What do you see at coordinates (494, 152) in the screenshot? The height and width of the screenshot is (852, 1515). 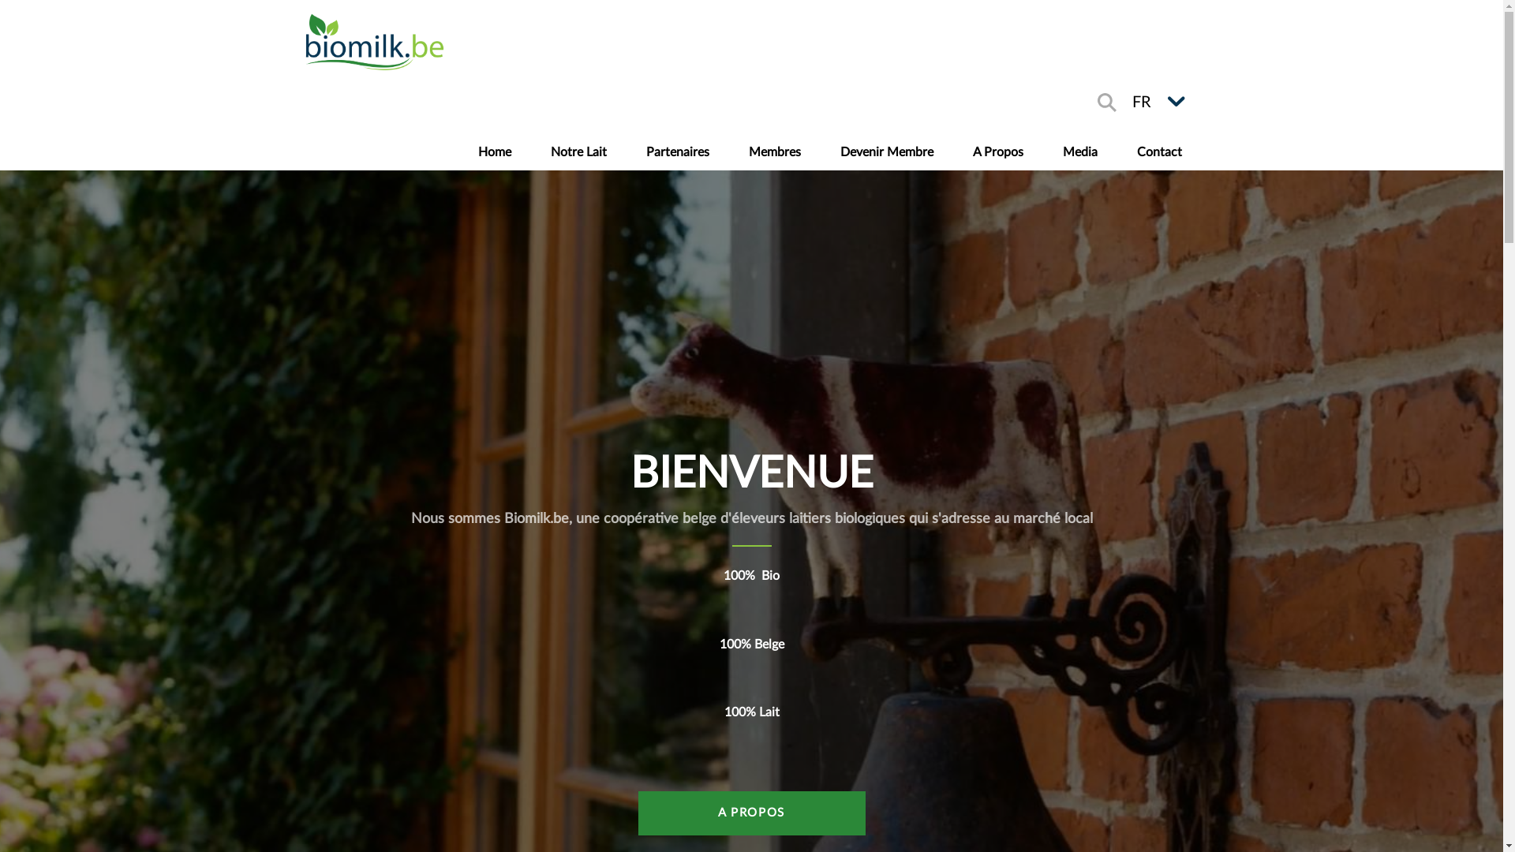 I see `Home` at bounding box center [494, 152].